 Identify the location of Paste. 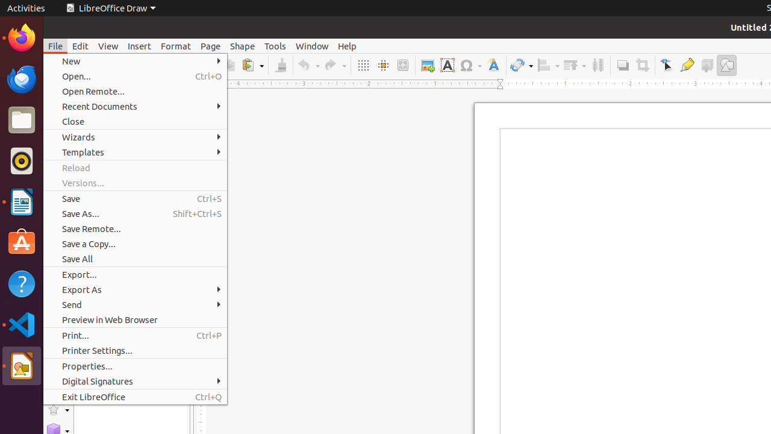
(252, 65).